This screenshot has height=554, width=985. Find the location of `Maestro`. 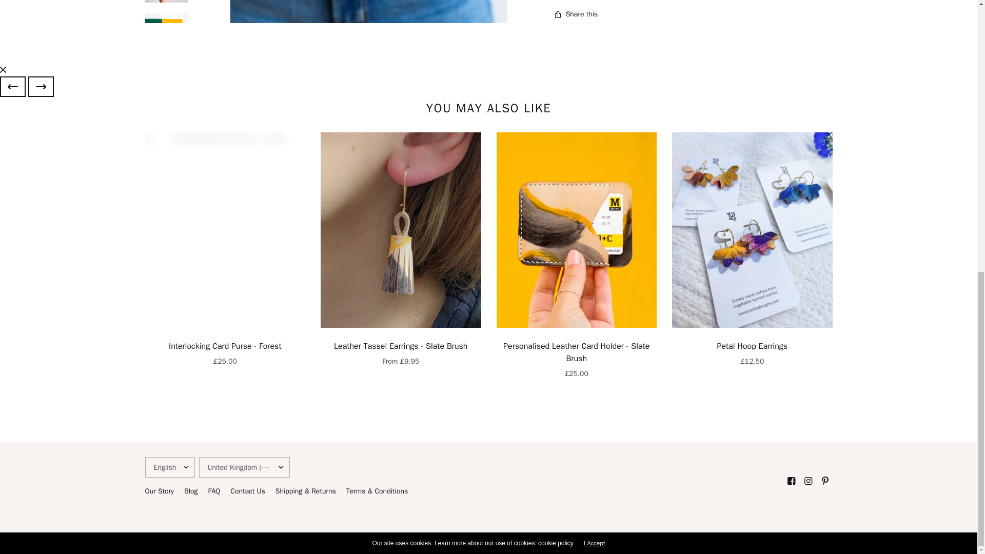

Maestro is located at coordinates (717, 538).